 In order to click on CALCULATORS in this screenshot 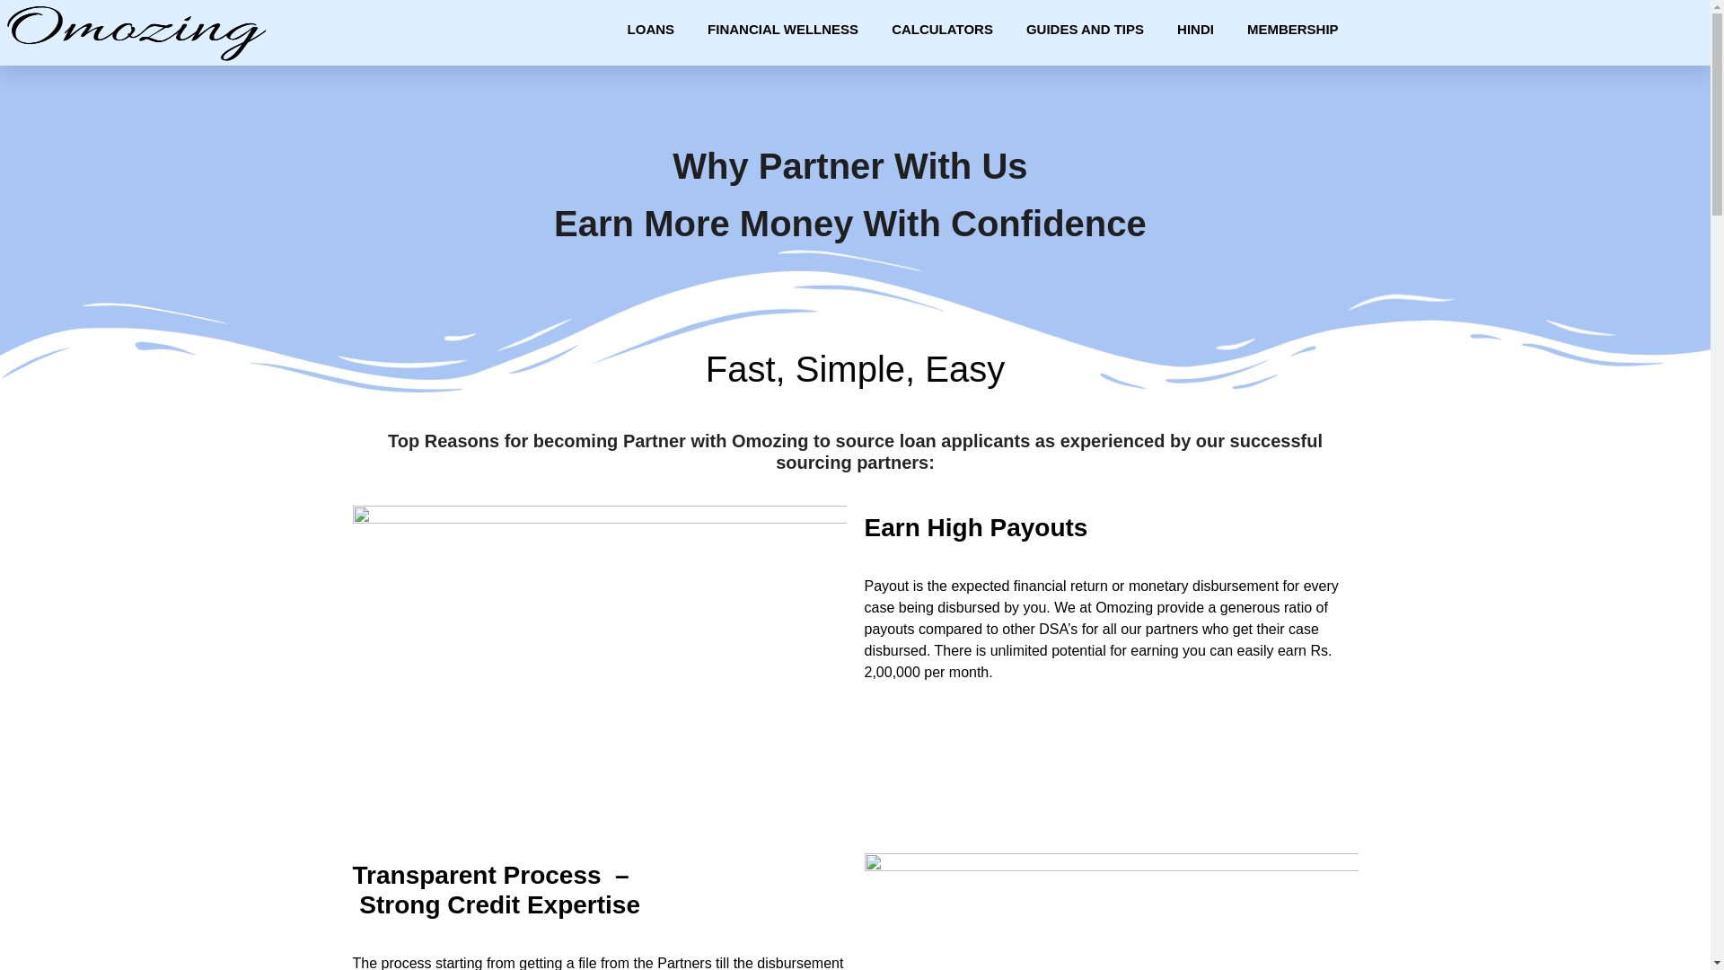, I will do `click(941, 29)`.